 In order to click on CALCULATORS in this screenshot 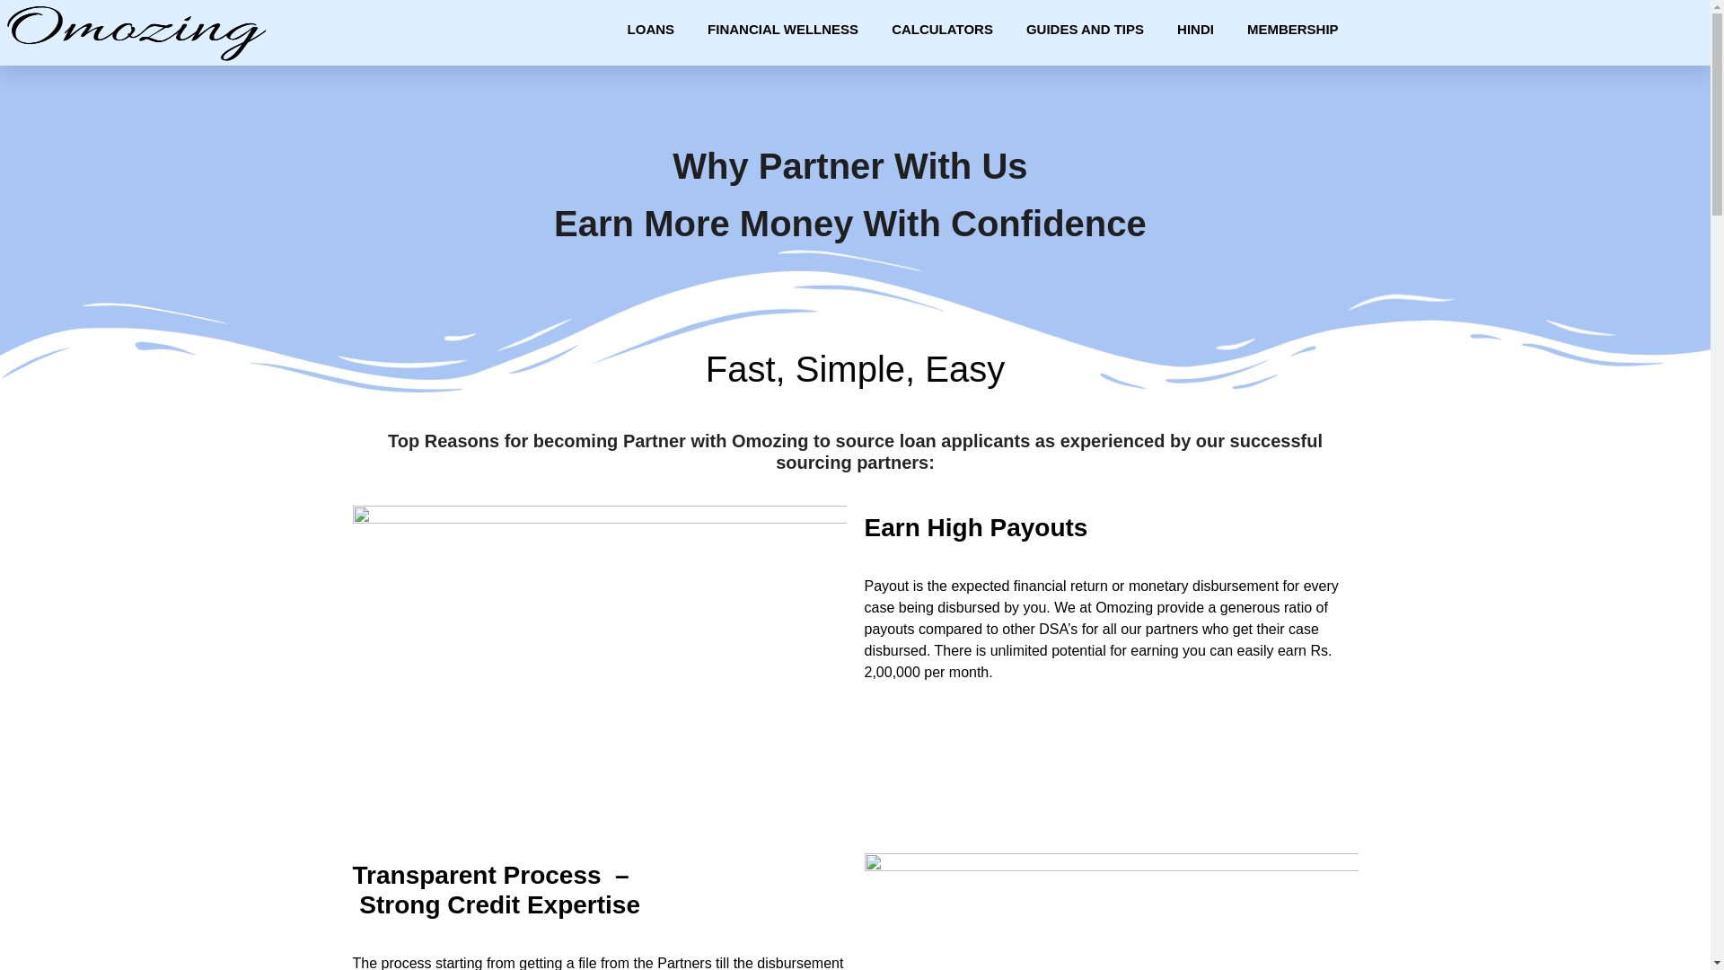, I will do `click(941, 29)`.